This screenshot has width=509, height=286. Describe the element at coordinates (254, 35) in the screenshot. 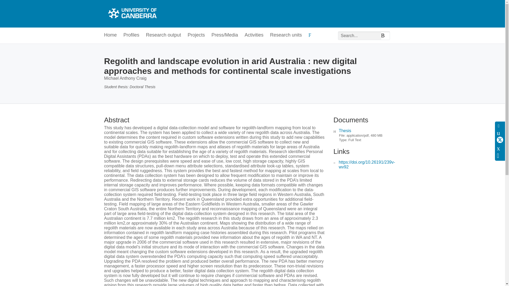

I see `Activities` at that location.